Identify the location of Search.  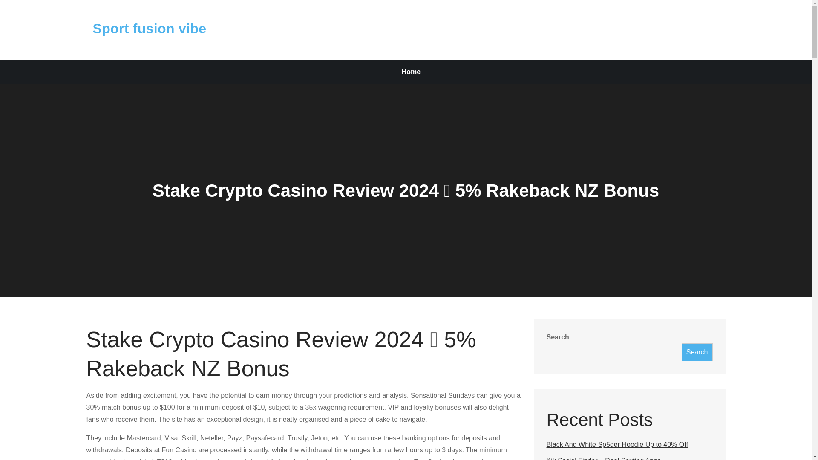
(697, 352).